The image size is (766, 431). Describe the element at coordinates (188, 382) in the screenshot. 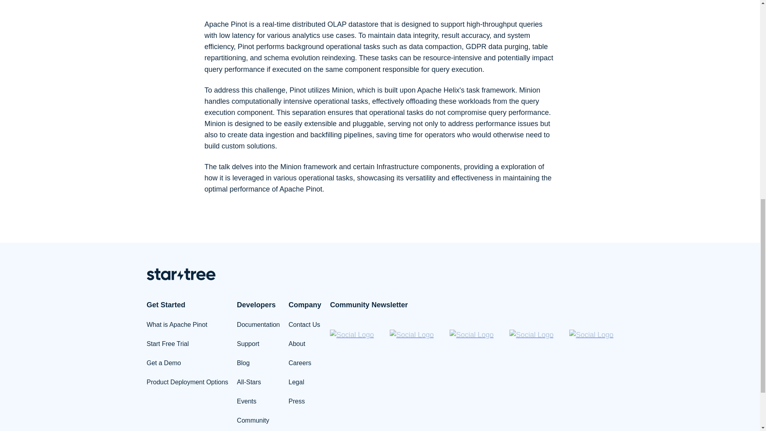

I see `Product Deployment Options` at that location.